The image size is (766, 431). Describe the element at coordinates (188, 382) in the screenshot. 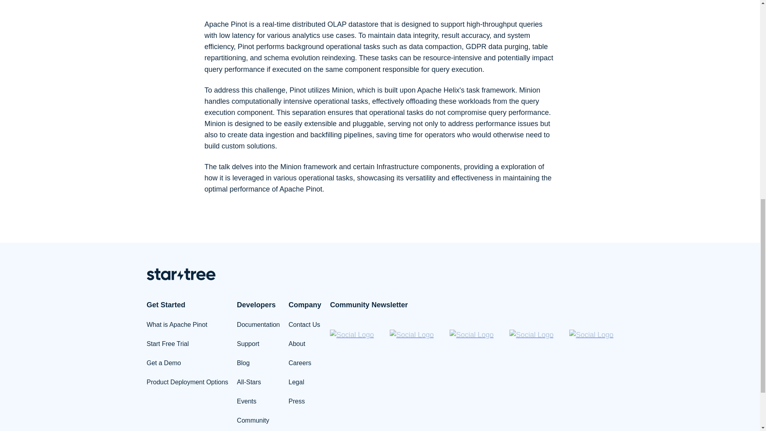

I see `Product Deployment Options` at that location.